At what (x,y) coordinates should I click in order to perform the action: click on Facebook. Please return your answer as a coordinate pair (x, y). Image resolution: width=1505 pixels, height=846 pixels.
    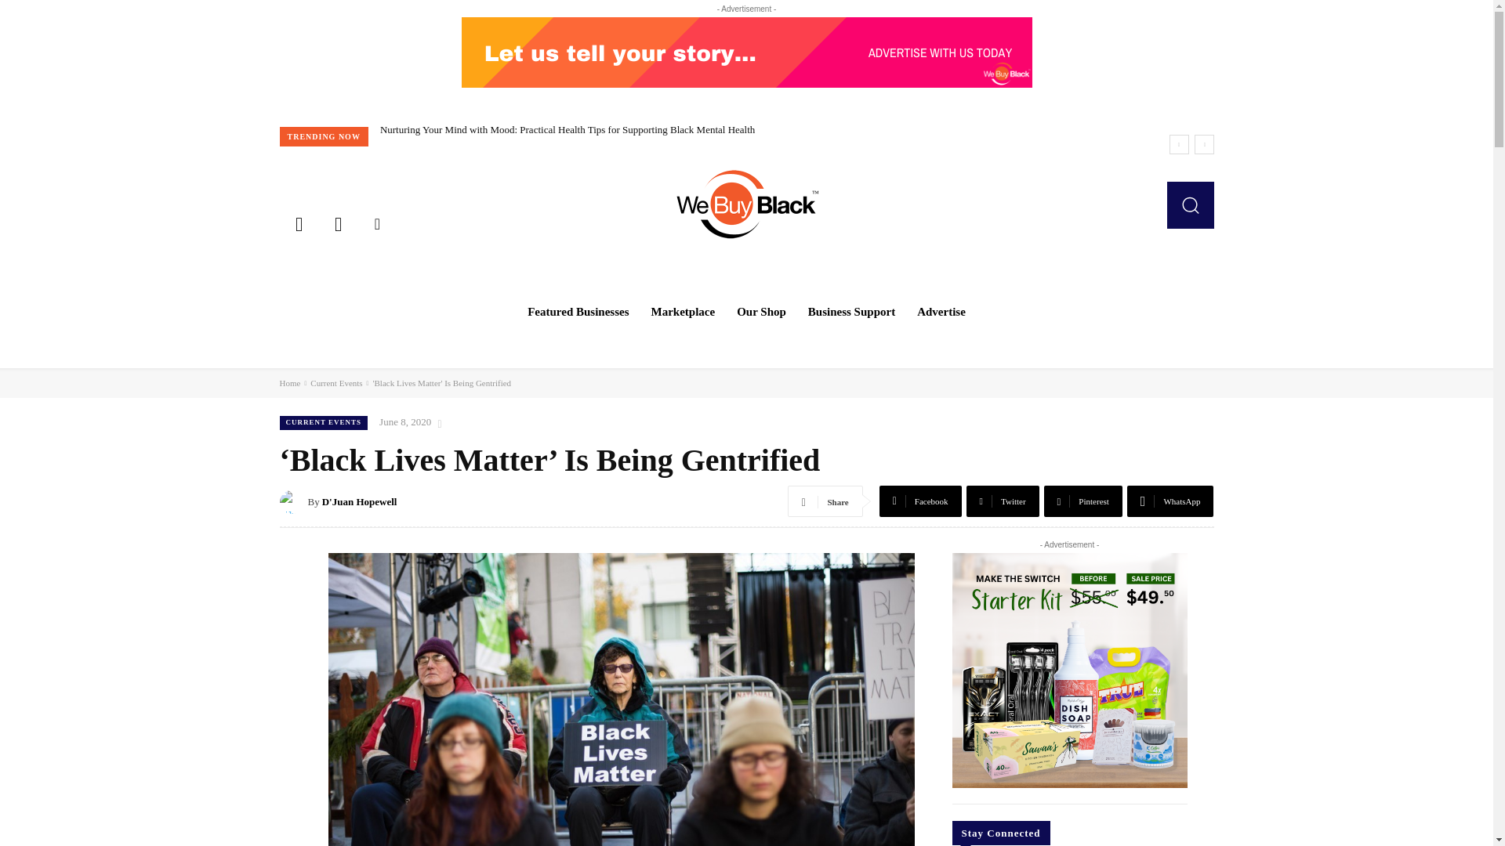
    Looking at the image, I should click on (298, 222).